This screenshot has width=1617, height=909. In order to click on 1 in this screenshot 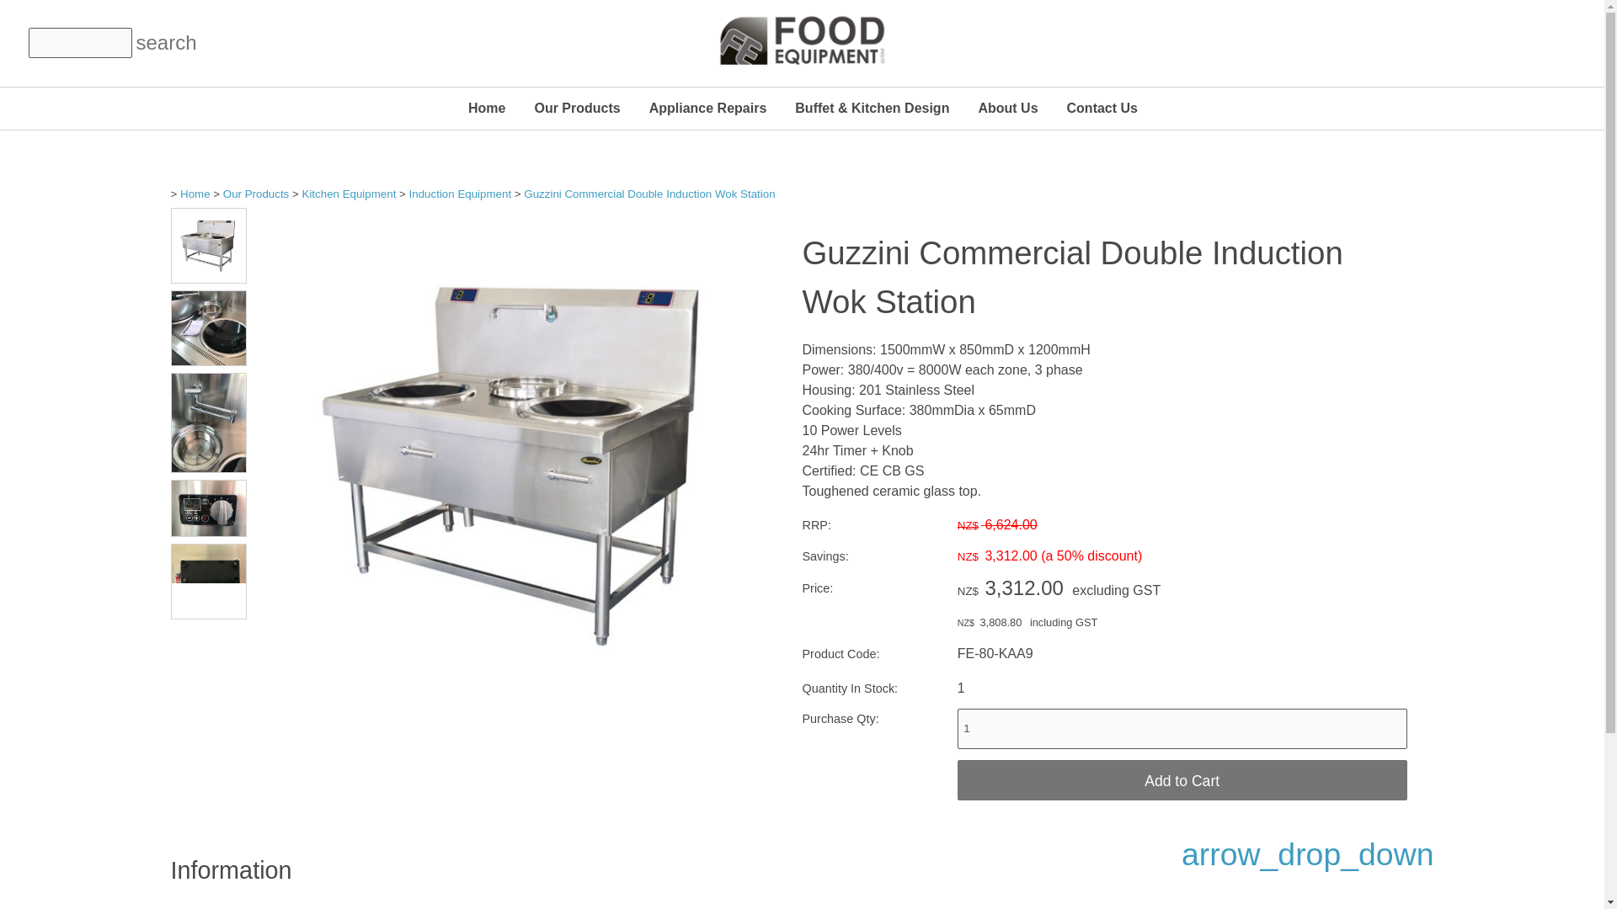, I will do `click(1182, 729)`.